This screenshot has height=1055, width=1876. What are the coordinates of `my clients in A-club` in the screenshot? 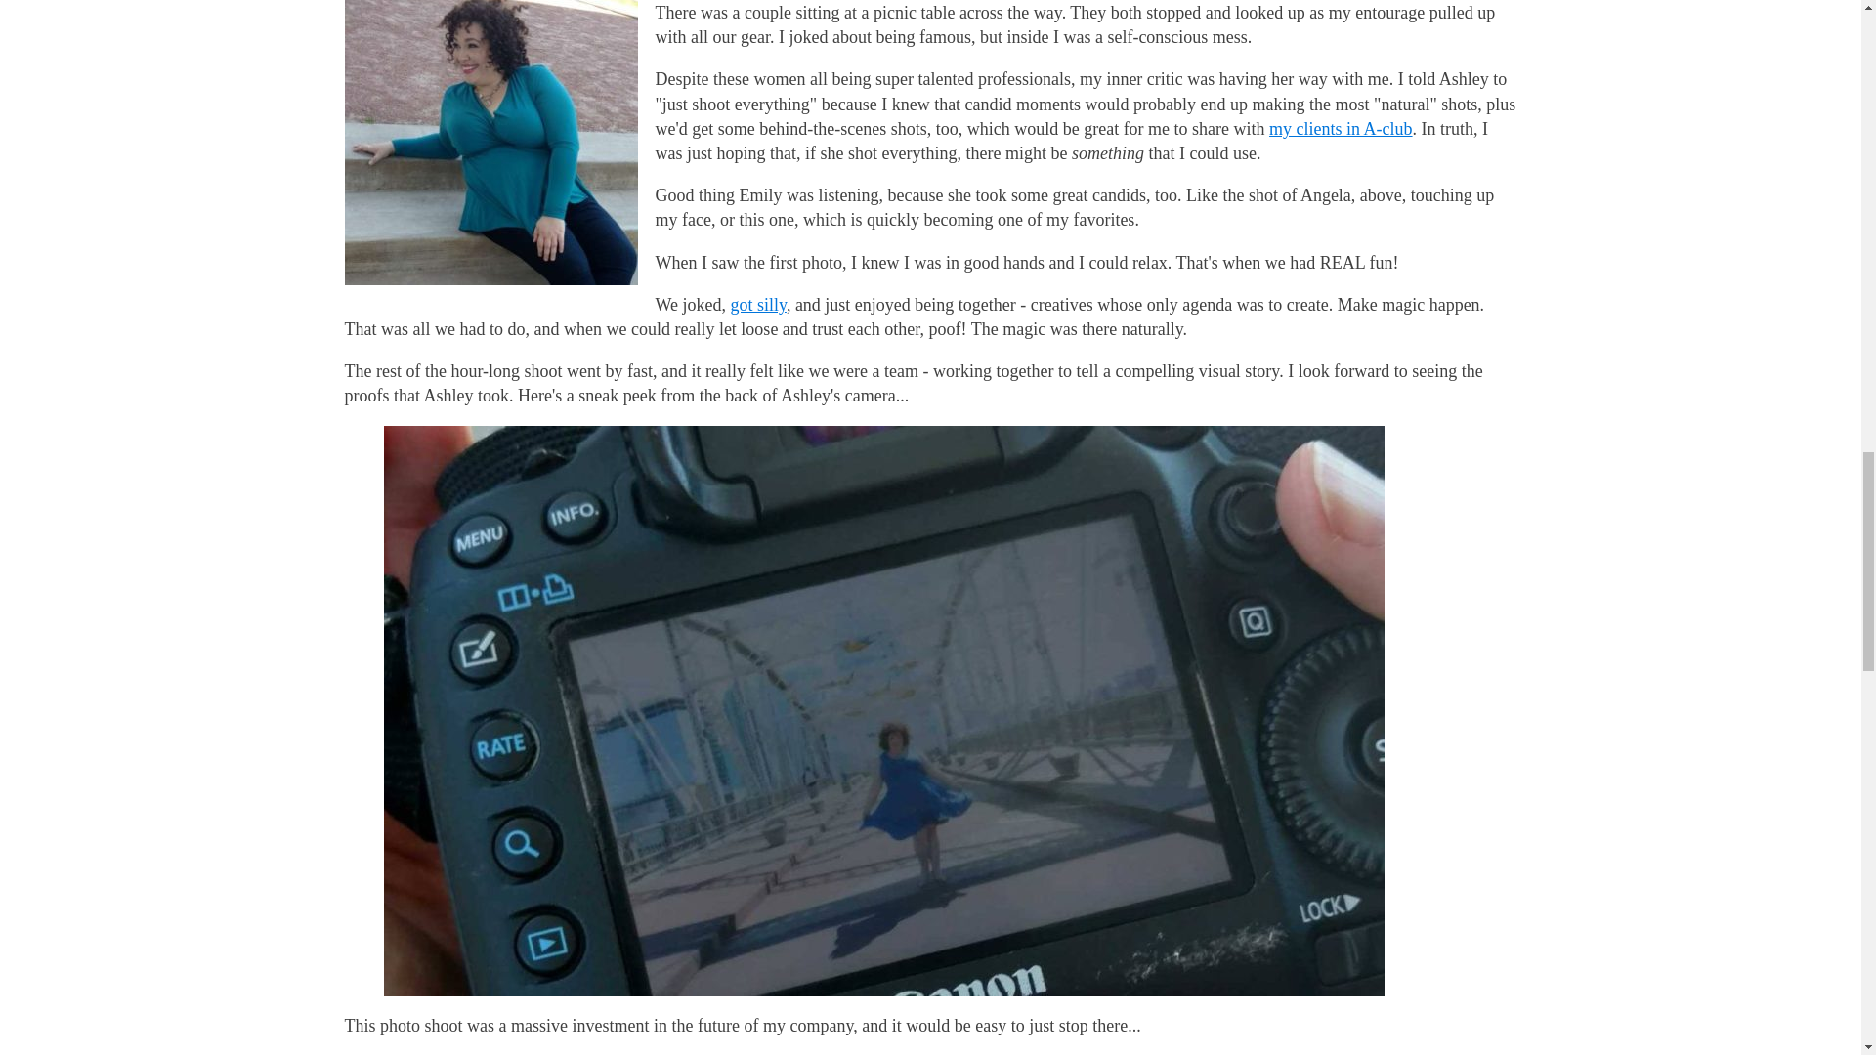 It's located at (1341, 129).